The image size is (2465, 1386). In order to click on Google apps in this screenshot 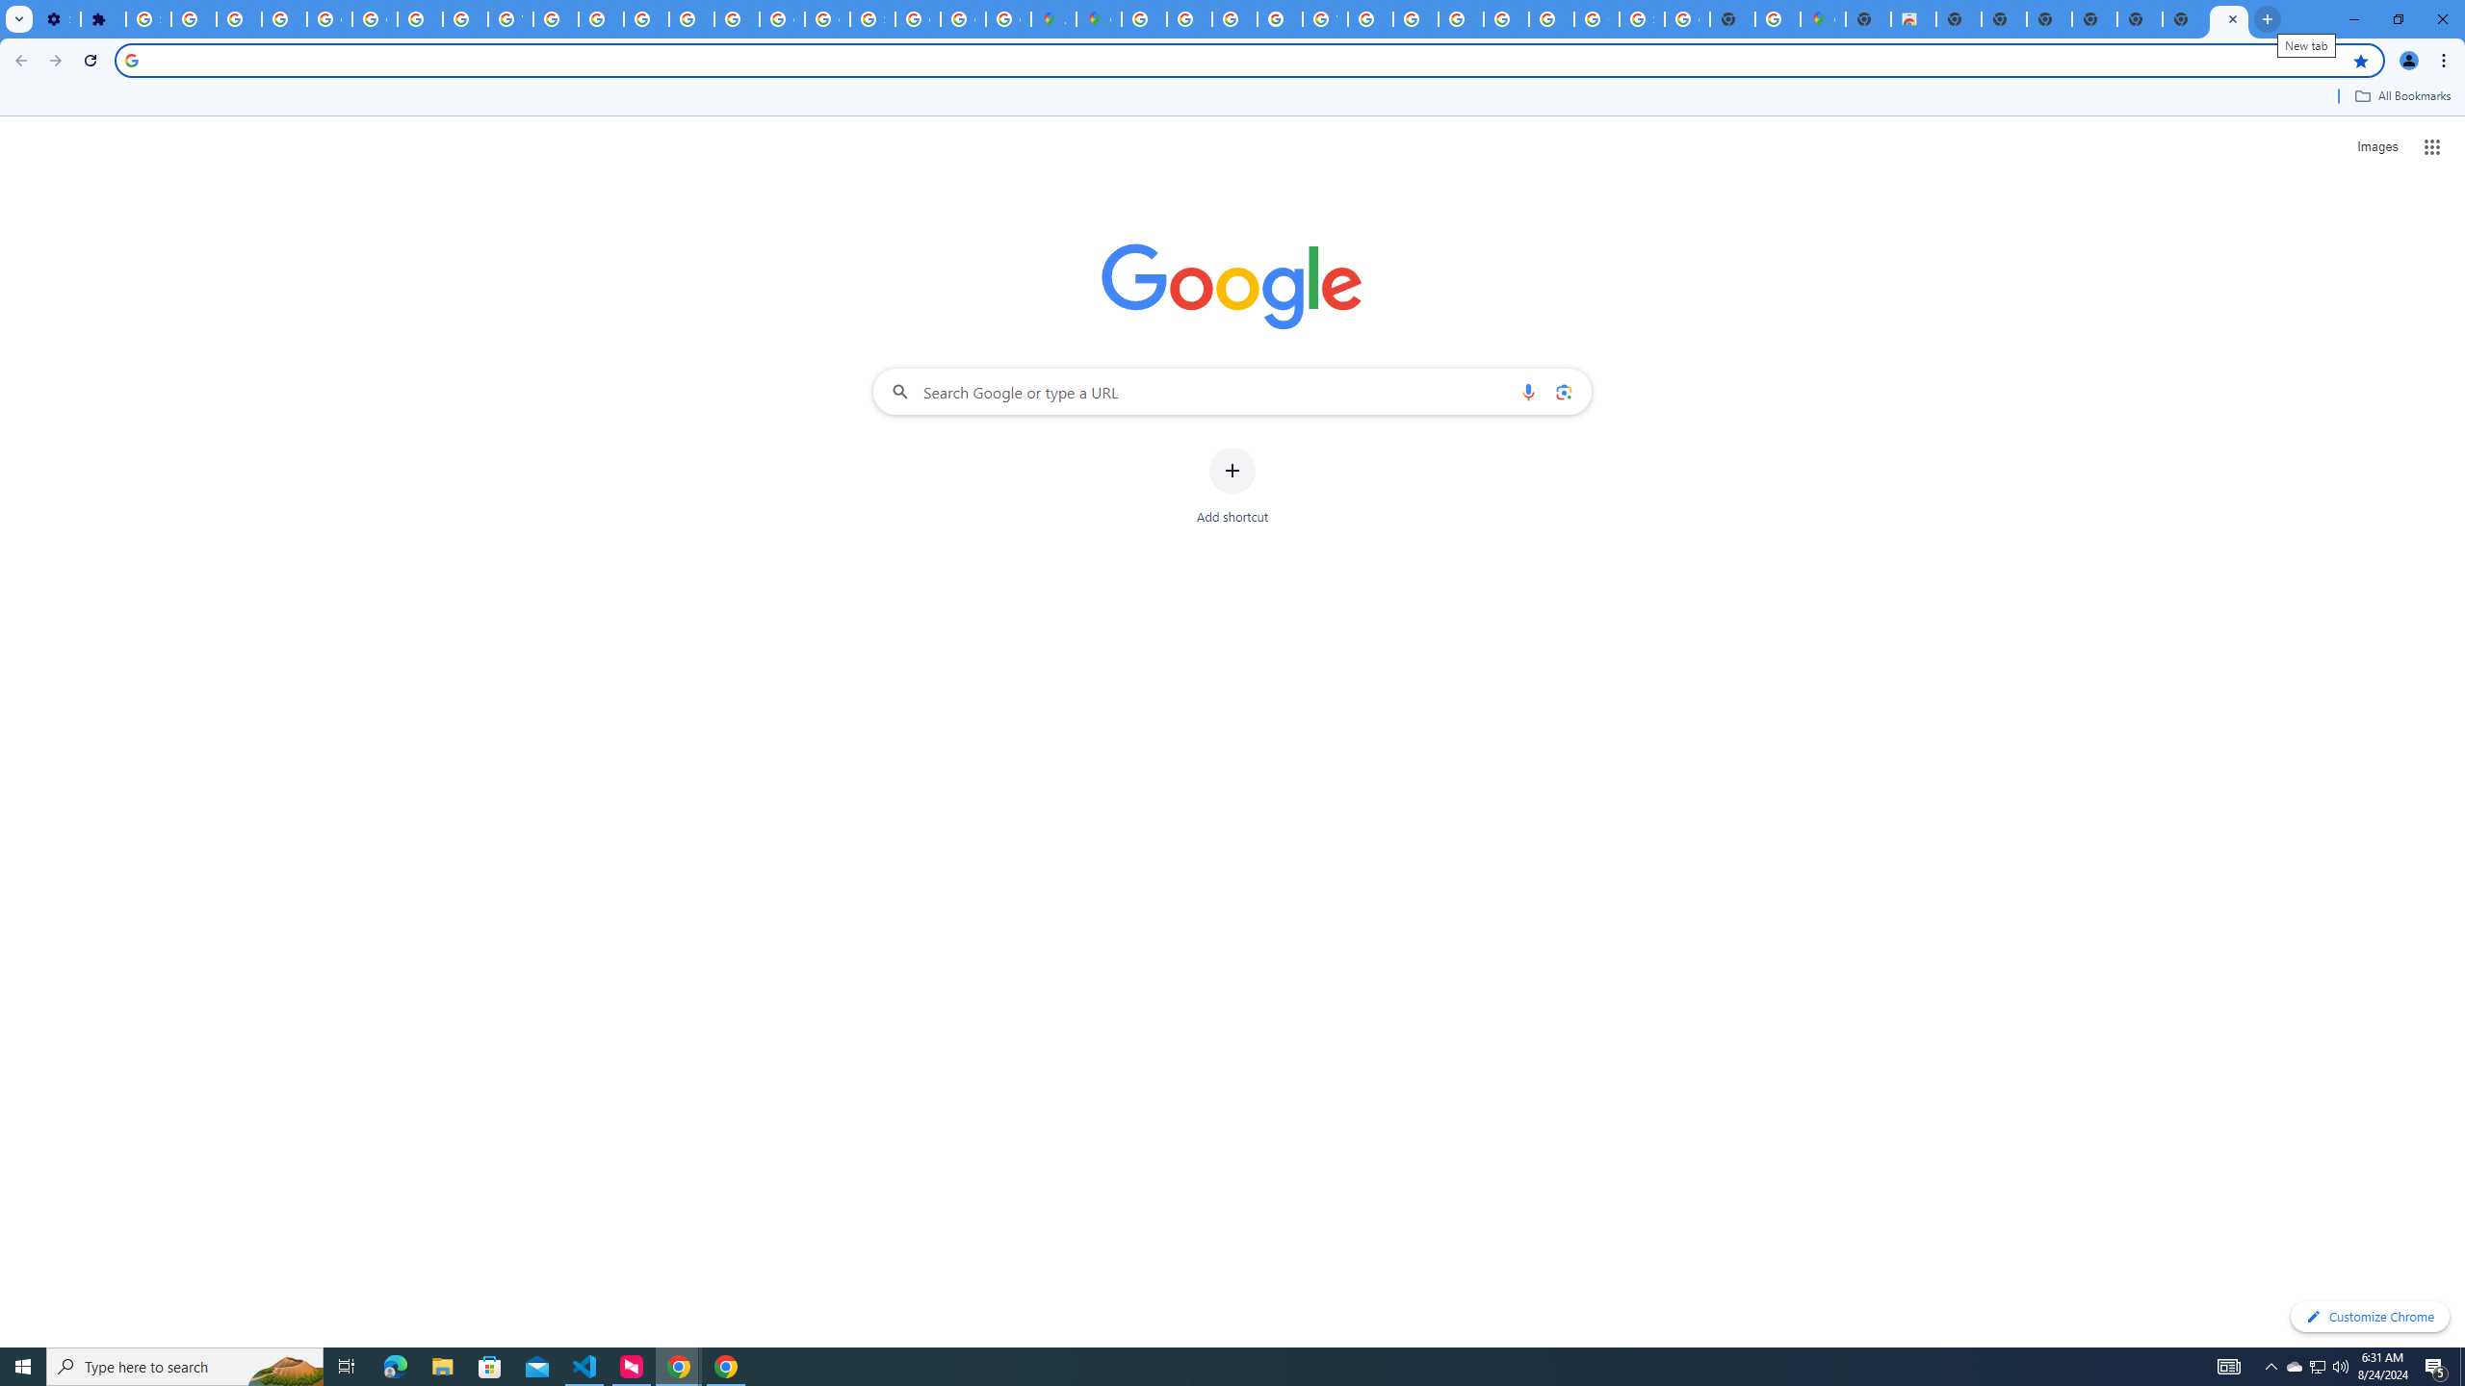, I will do `click(2432, 146)`.